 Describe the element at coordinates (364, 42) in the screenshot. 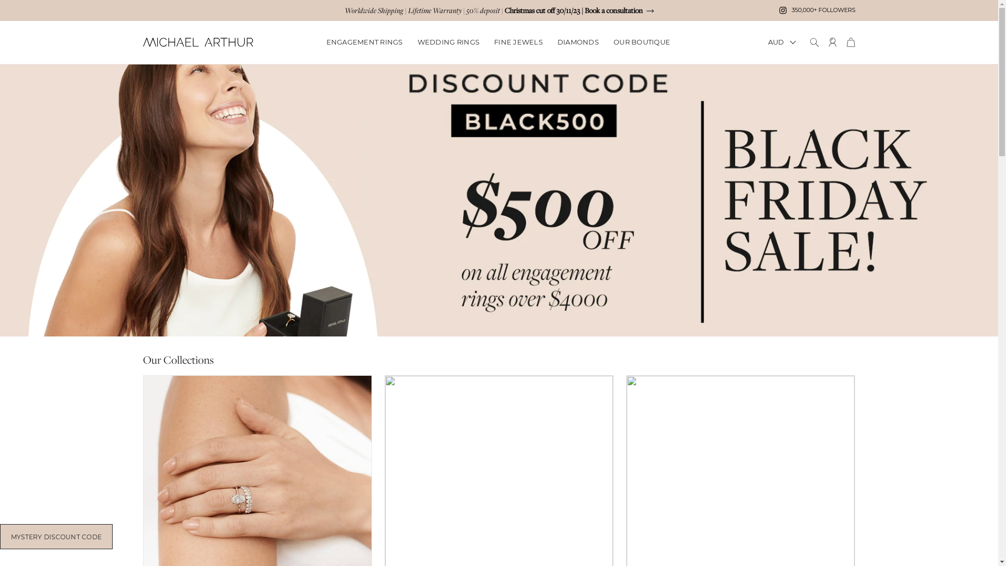

I see `ENGAGEMENT RINGS` at that location.